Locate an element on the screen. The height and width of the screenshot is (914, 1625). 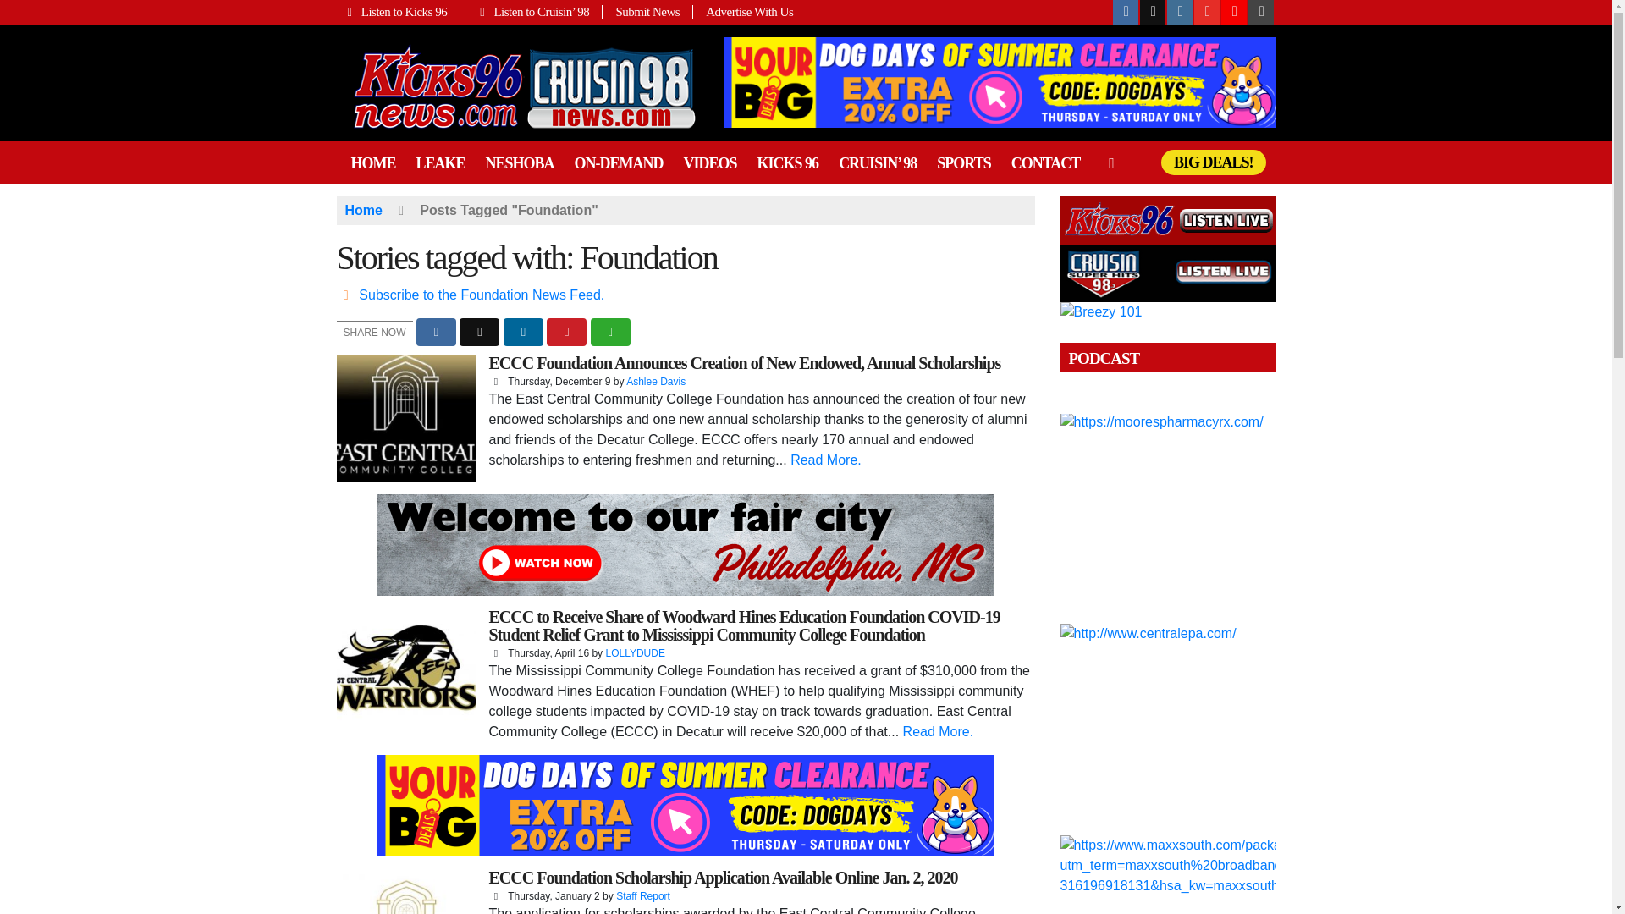
Listen to Kicks 96 is located at coordinates (399, 12).